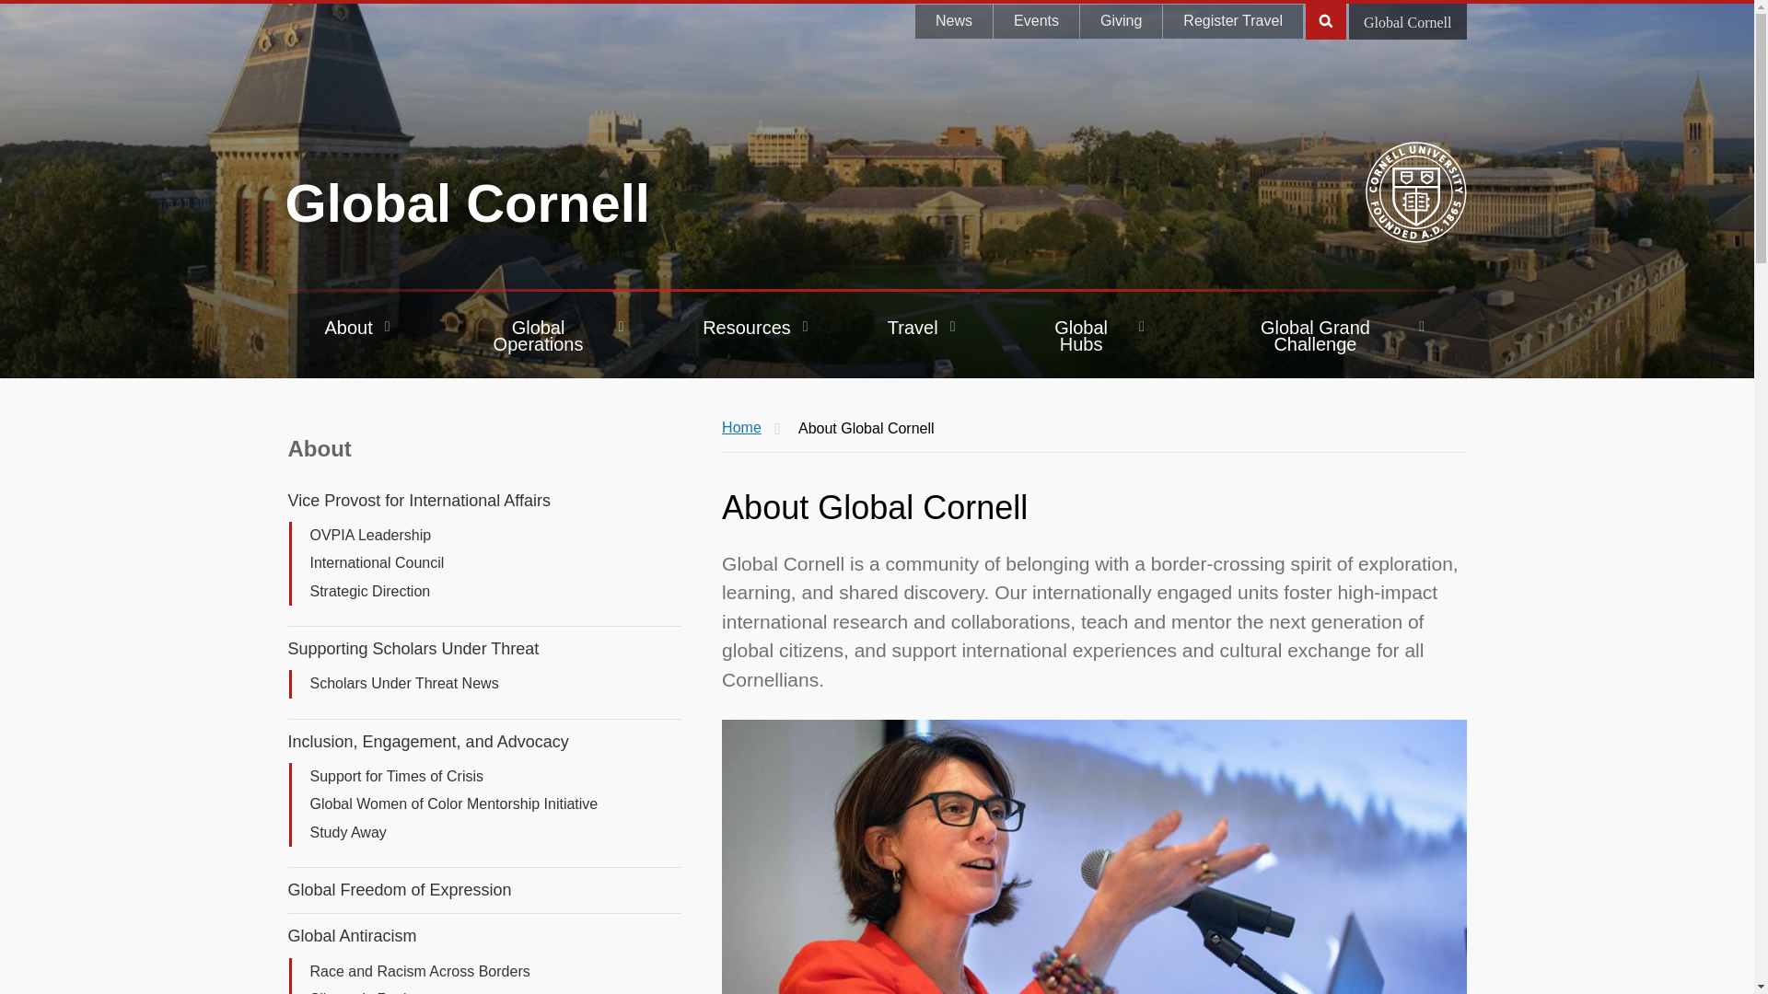 Image resolution: width=1768 pixels, height=994 pixels. What do you see at coordinates (359, 335) in the screenshot?
I see `About` at bounding box center [359, 335].